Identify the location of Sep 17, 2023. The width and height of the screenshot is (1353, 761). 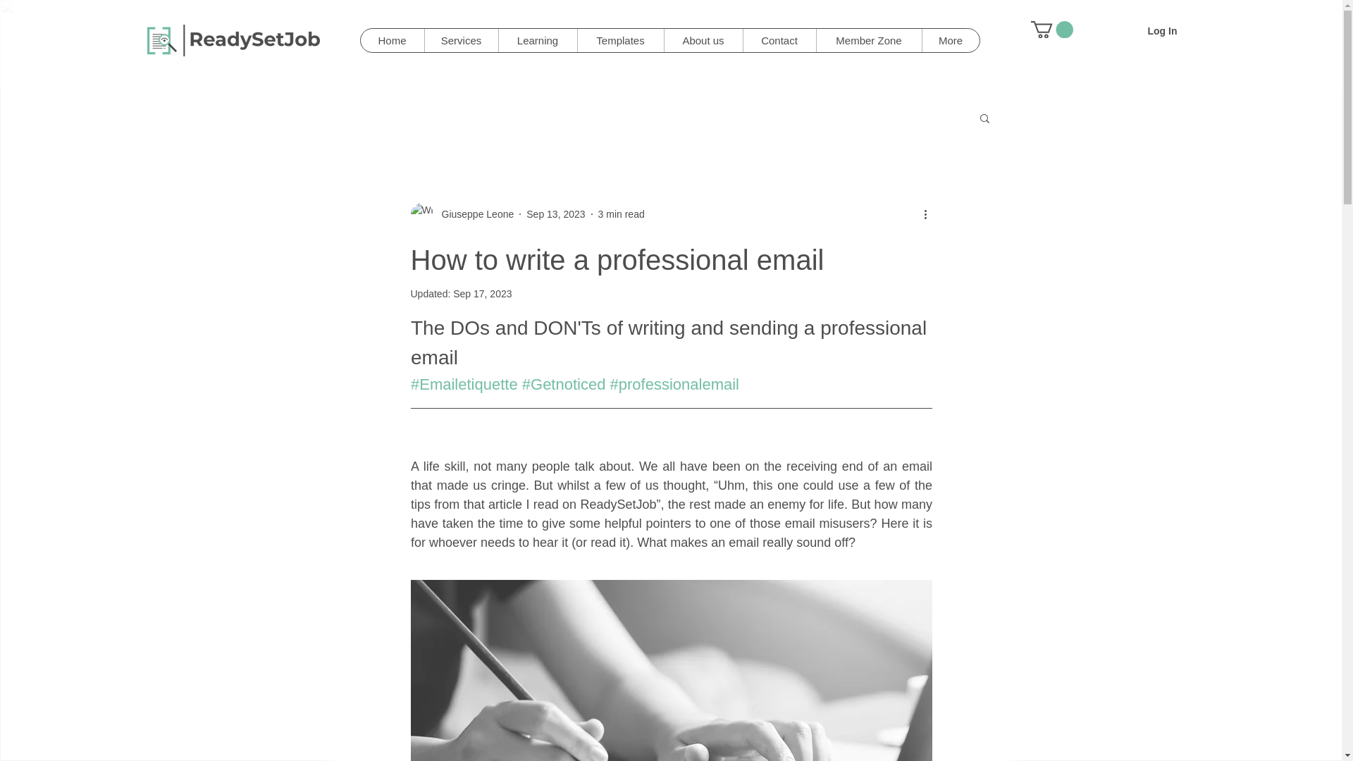
(482, 294).